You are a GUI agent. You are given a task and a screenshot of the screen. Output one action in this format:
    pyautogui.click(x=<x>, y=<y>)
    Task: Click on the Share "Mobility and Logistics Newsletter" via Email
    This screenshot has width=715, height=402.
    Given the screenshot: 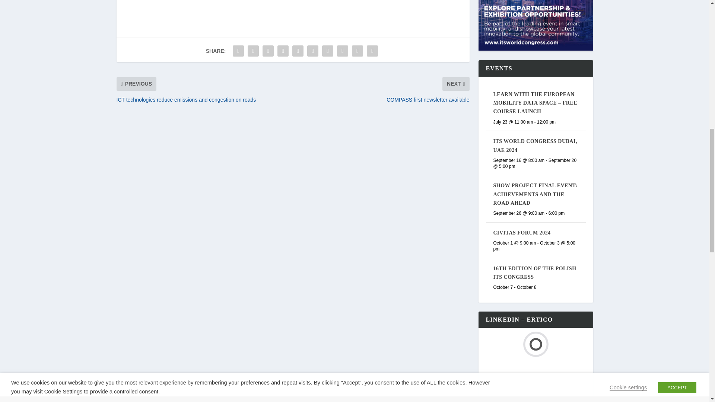 What is the action you would take?
    pyautogui.click(x=357, y=51)
    